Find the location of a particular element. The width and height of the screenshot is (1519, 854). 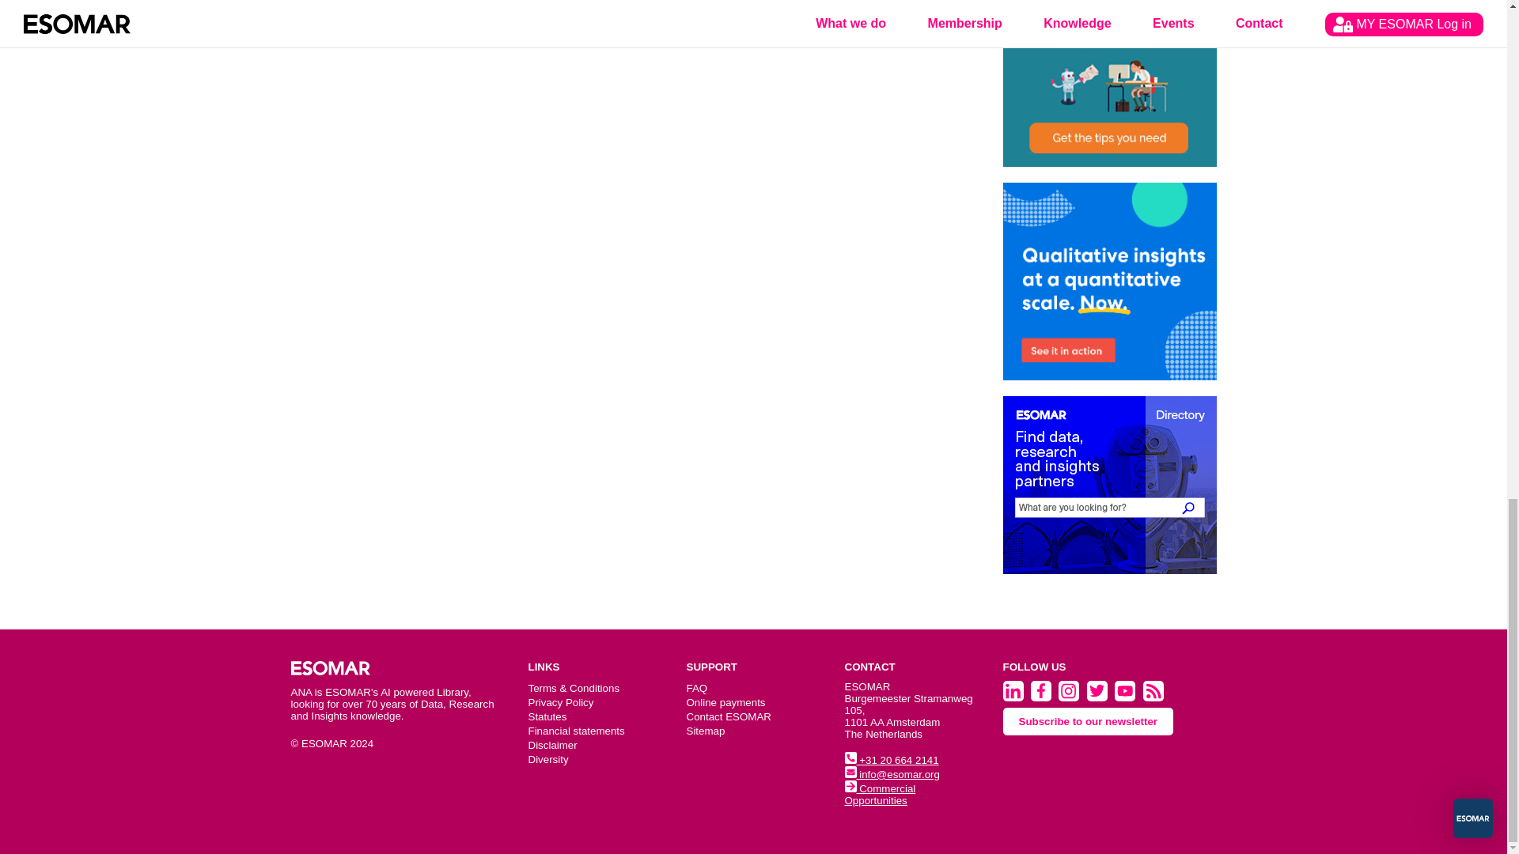

Remesh is located at coordinates (1109, 282).